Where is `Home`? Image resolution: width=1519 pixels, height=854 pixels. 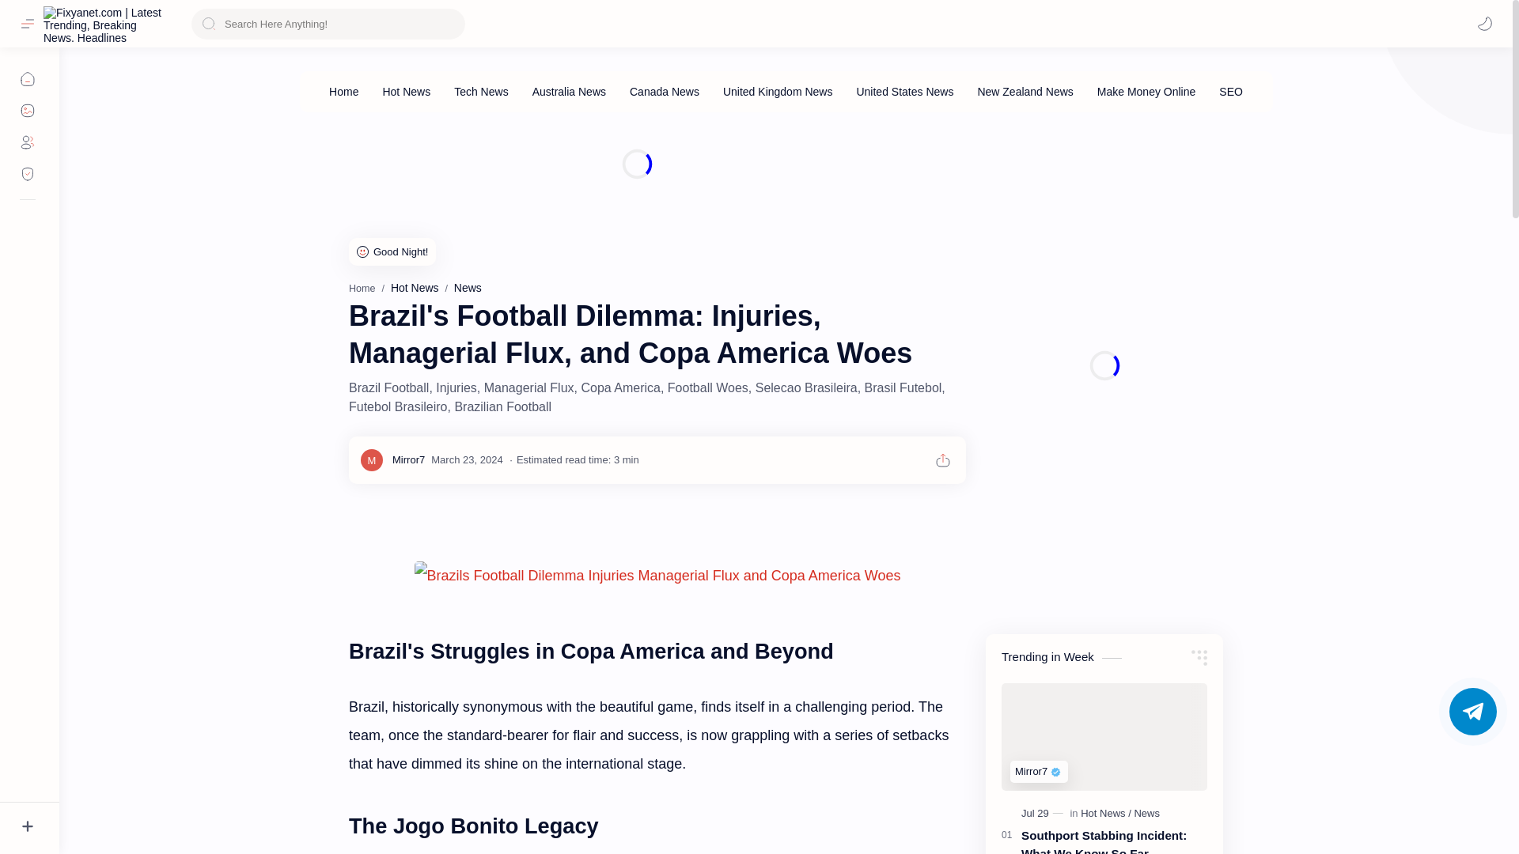
Home is located at coordinates (362, 288).